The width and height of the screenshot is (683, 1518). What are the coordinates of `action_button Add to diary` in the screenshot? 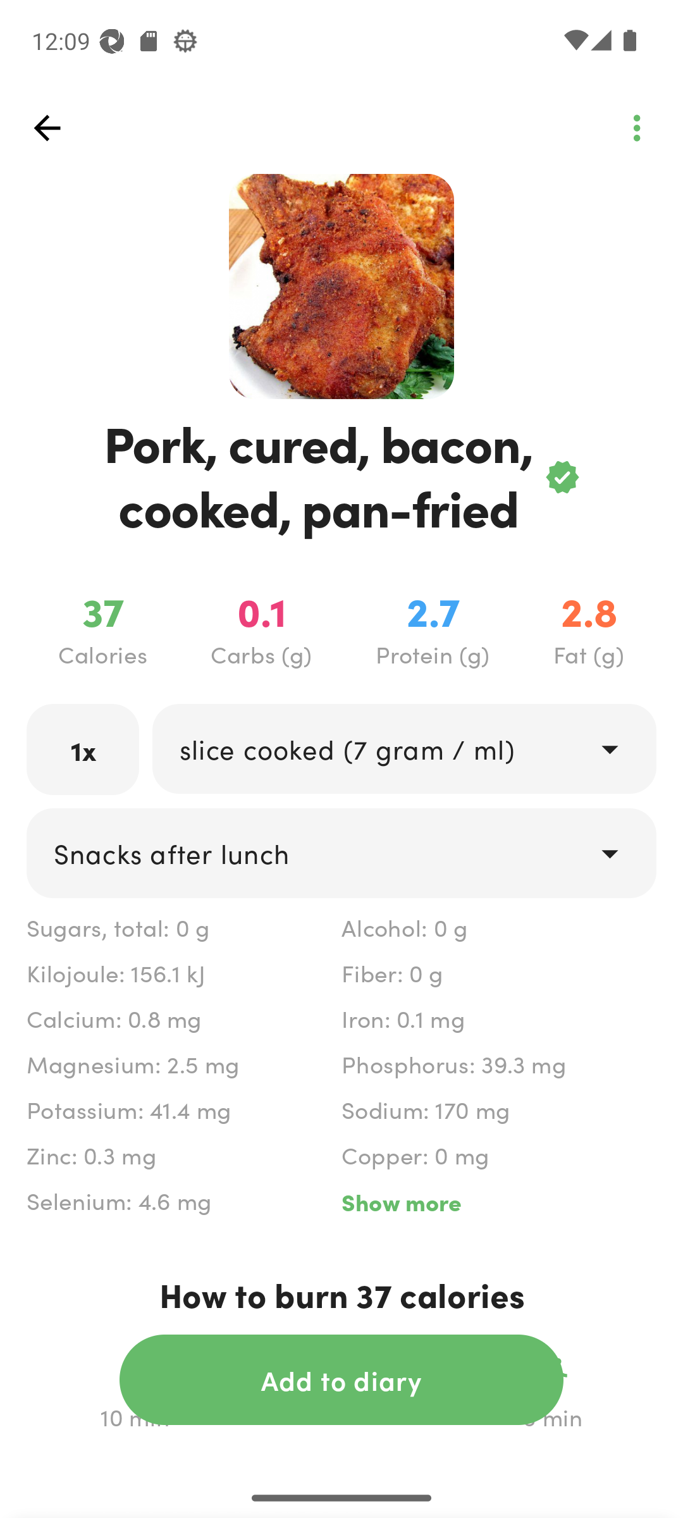 It's located at (341, 1379).